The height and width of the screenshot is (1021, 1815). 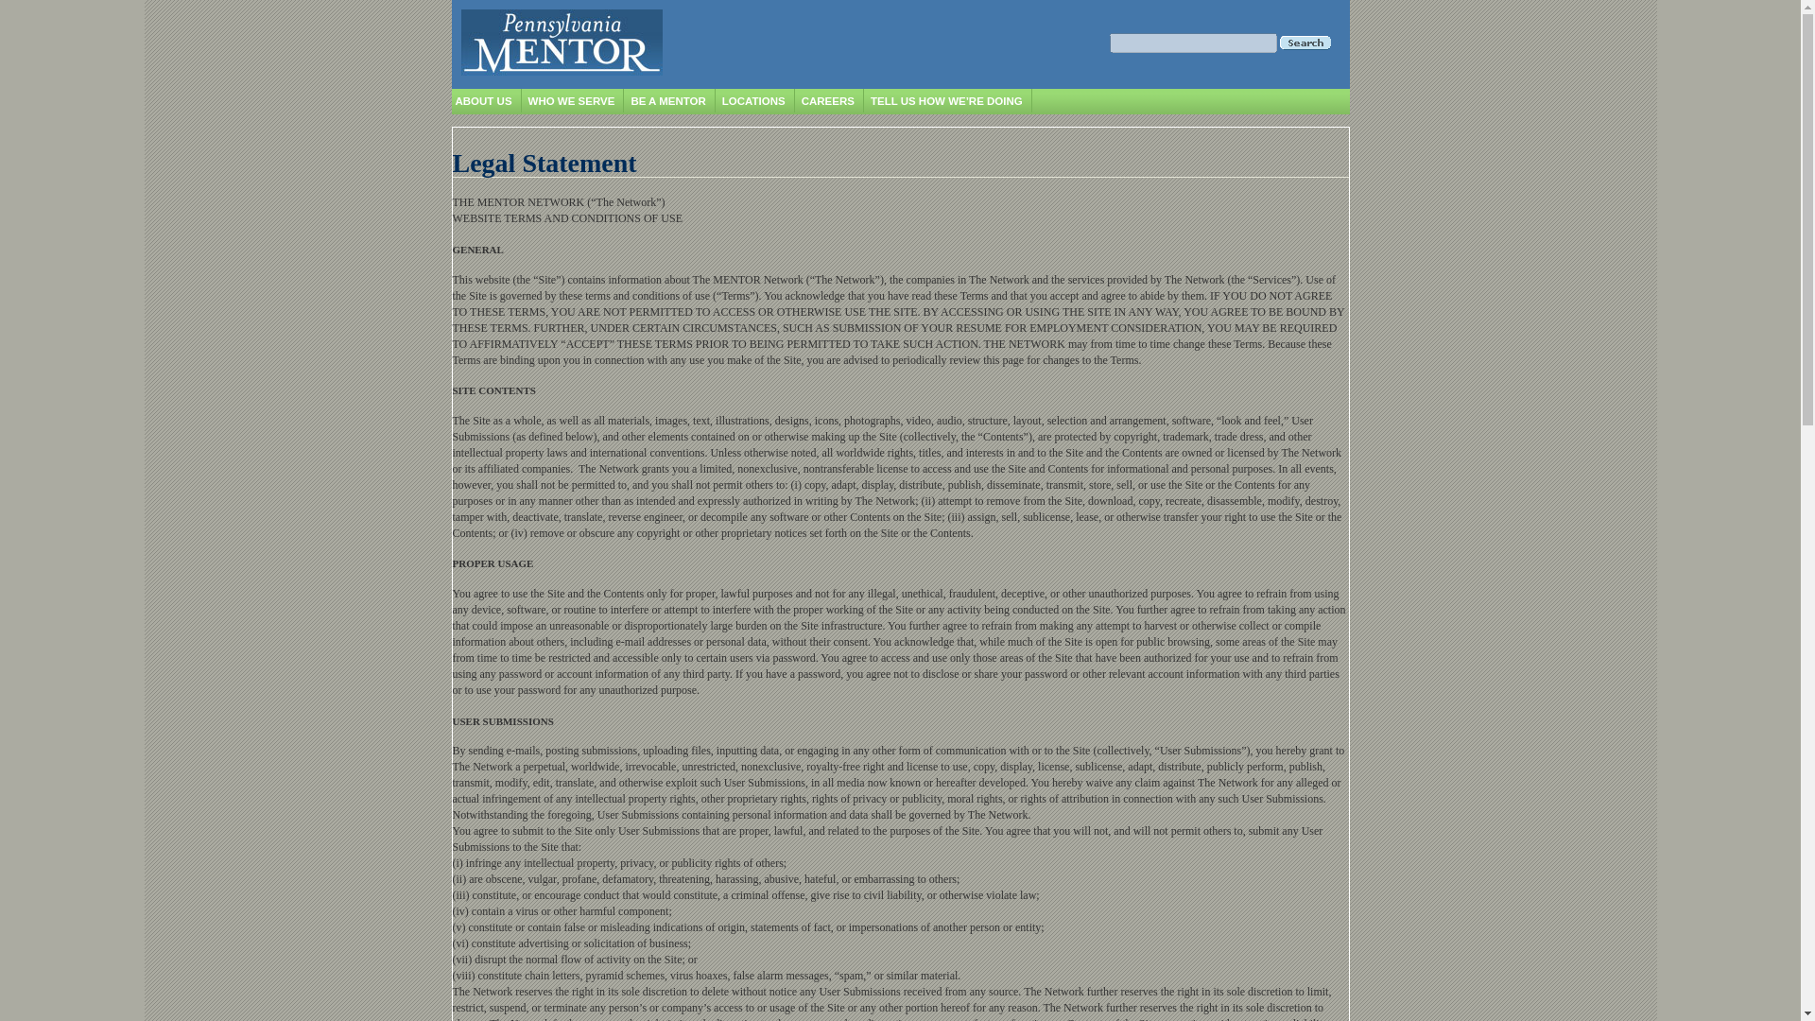 What do you see at coordinates (828, 101) in the screenshot?
I see `CAREERS` at bounding box center [828, 101].